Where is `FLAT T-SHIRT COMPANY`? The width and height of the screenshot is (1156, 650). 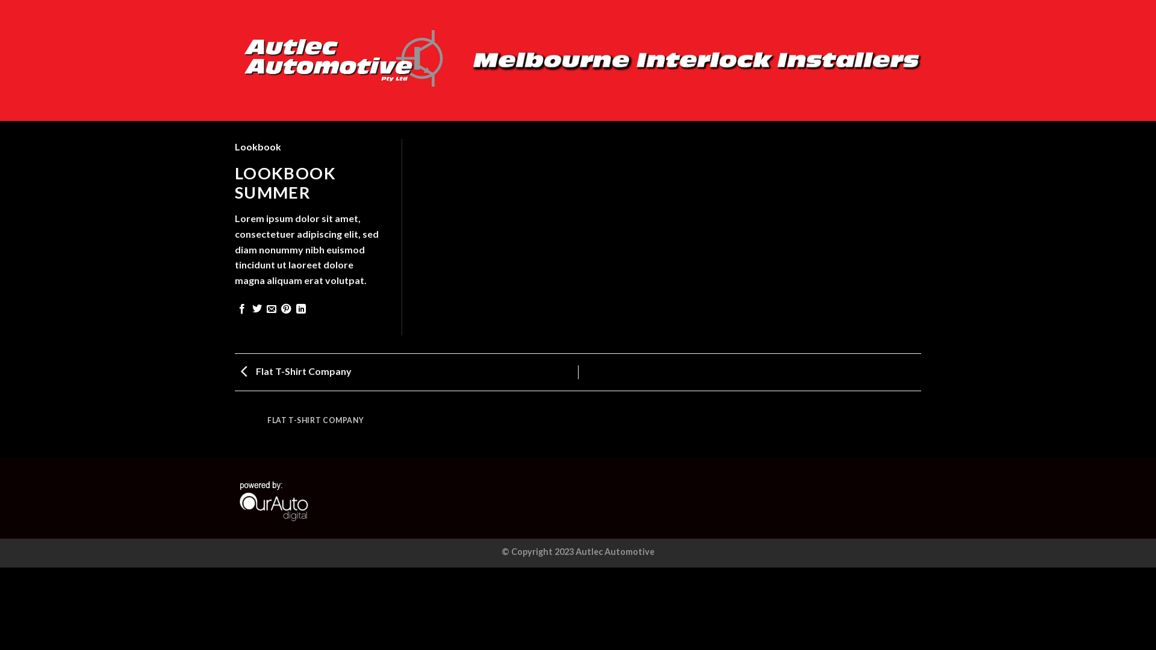 FLAT T-SHIRT COMPANY is located at coordinates (315, 428).